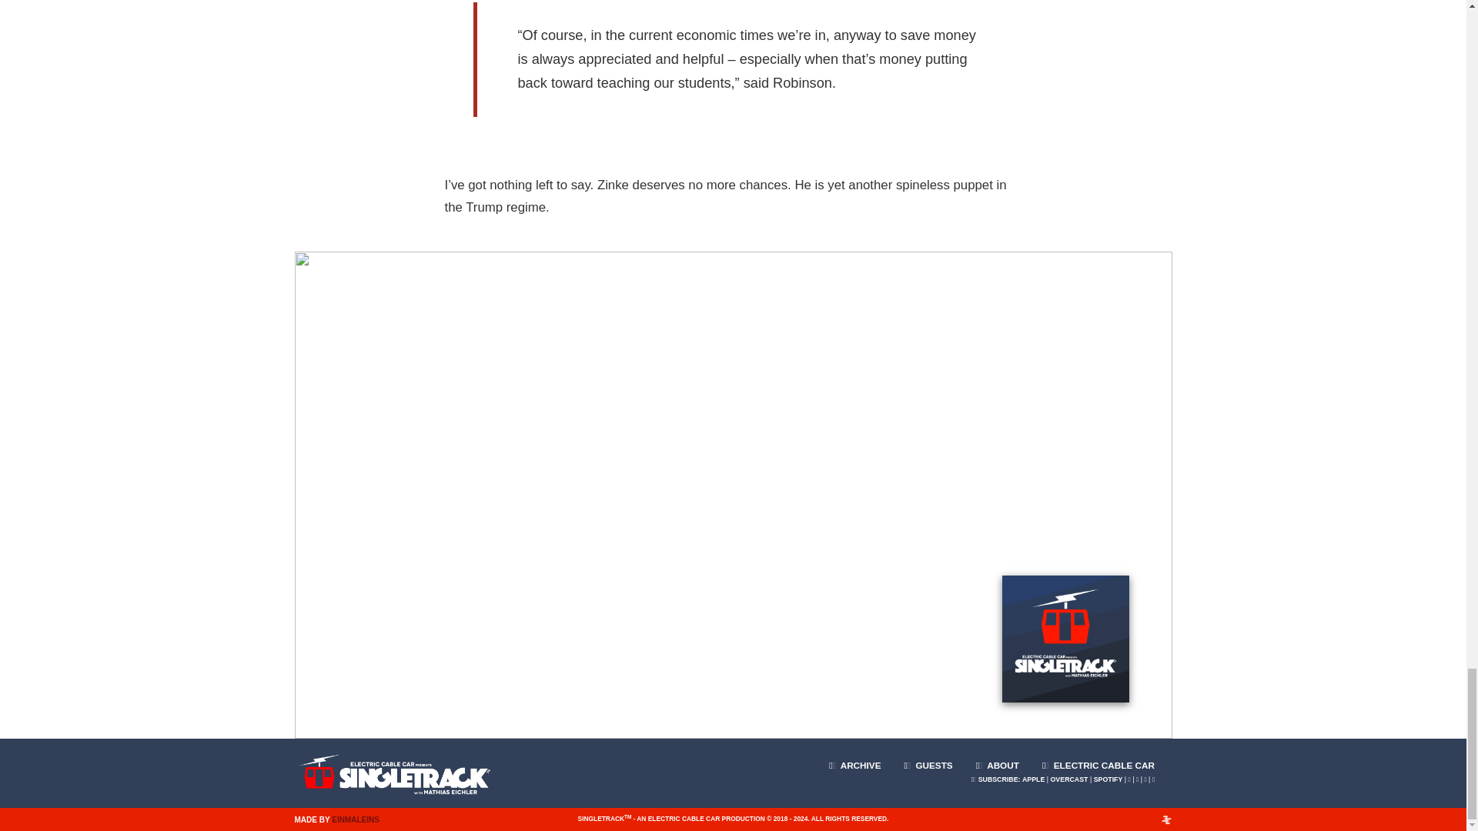 The width and height of the screenshot is (1478, 831). I want to click on Guests, so click(928, 759).